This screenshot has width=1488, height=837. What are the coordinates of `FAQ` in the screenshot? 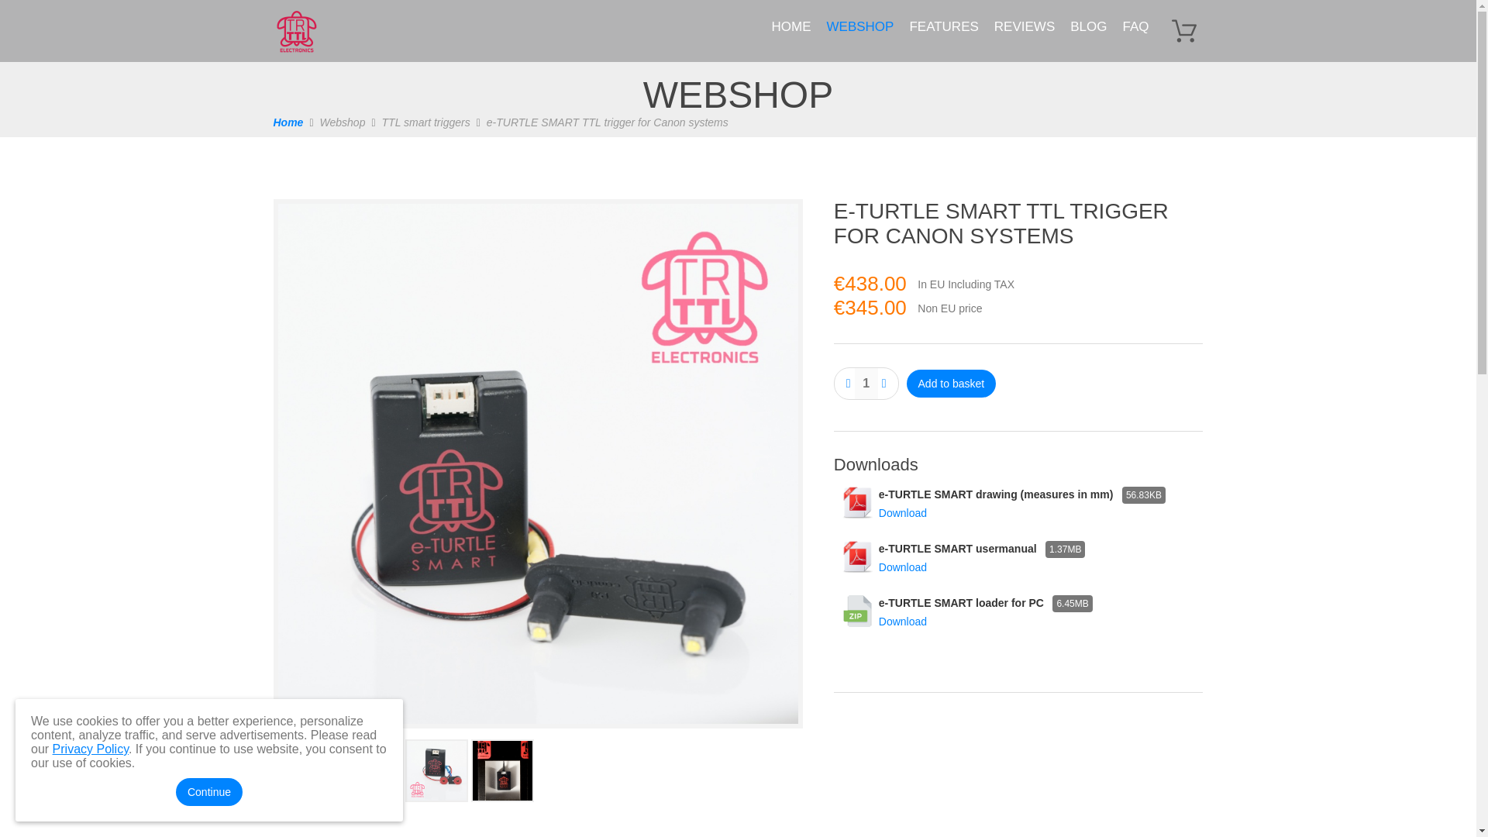 It's located at (943, 26).